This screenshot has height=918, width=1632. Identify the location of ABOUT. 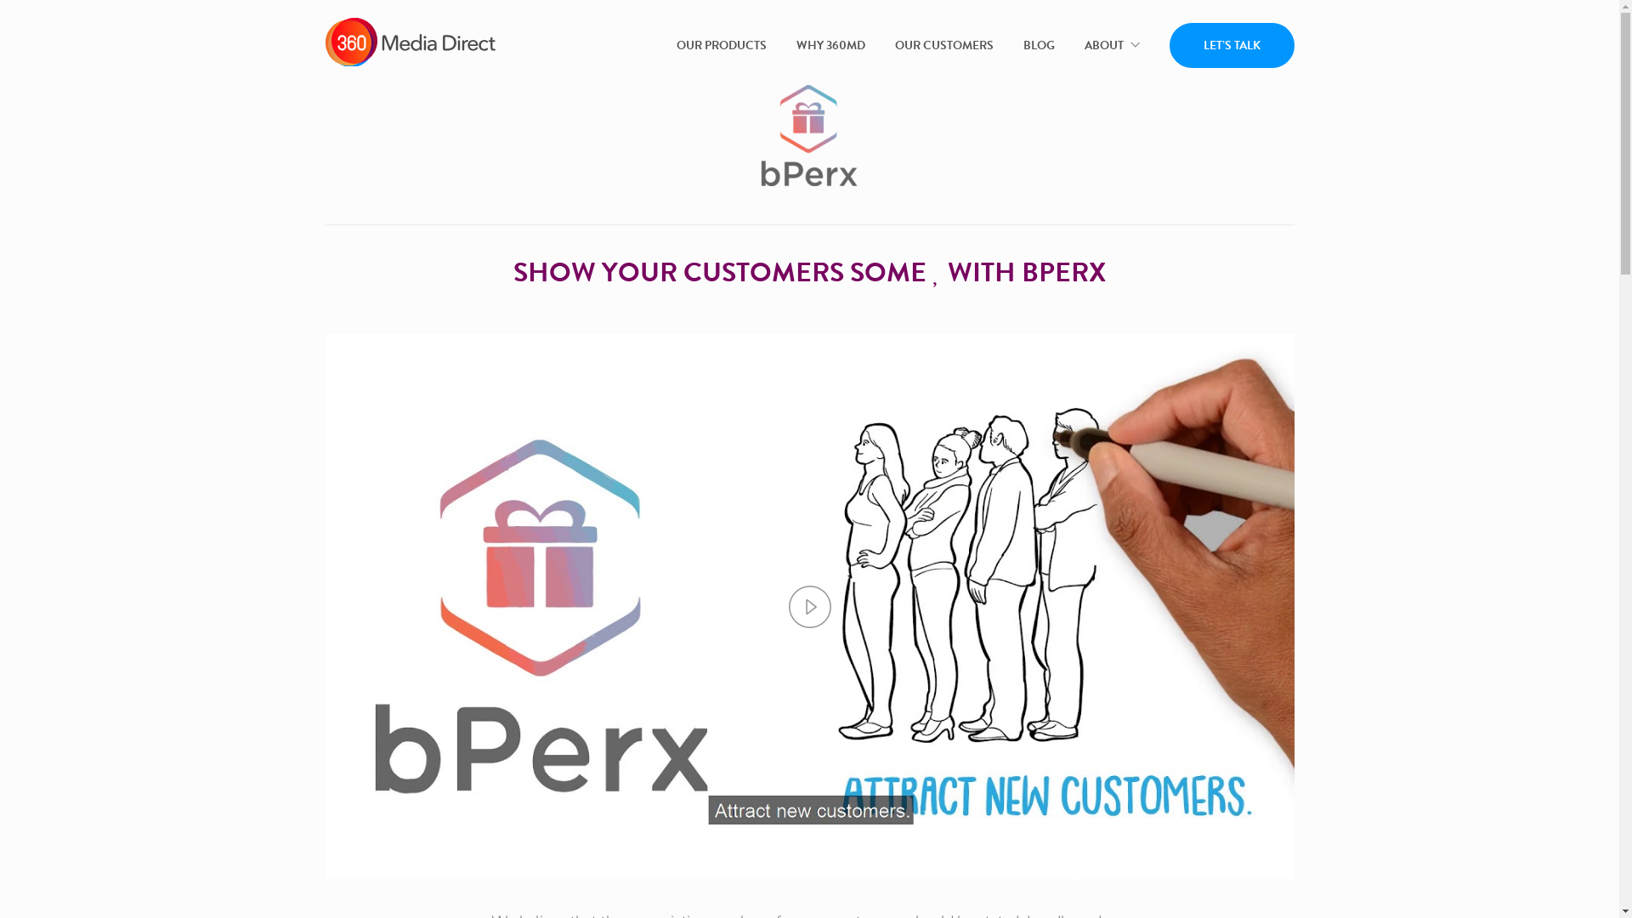
(1112, 46).